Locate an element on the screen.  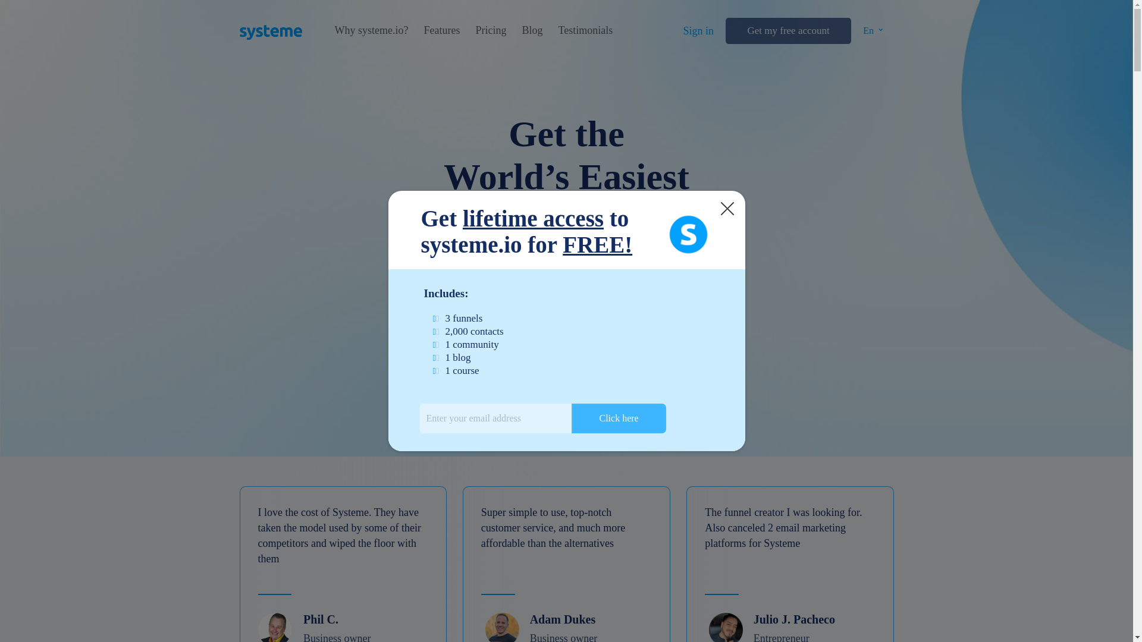
Pricing is located at coordinates (490, 30).